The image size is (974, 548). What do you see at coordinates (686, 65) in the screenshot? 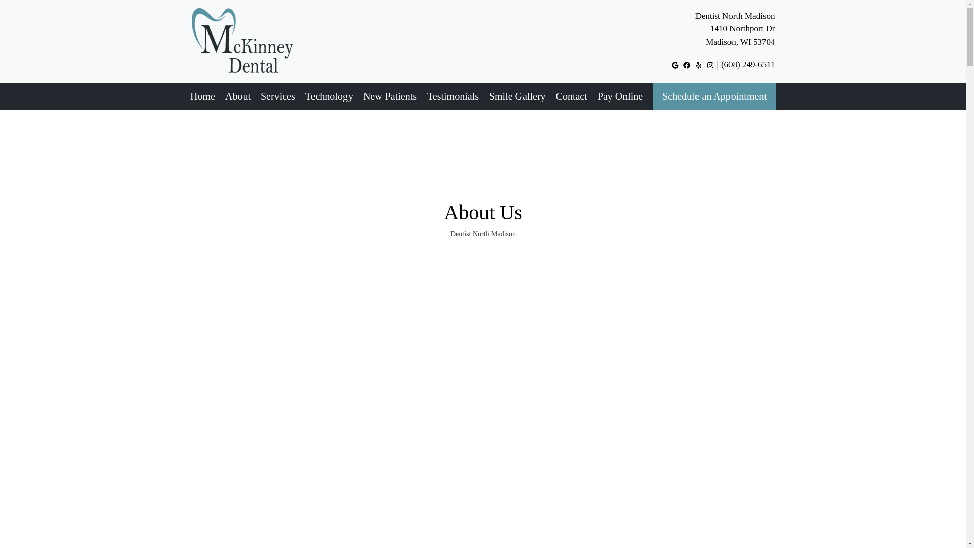
I see `Facebook` at bounding box center [686, 65].